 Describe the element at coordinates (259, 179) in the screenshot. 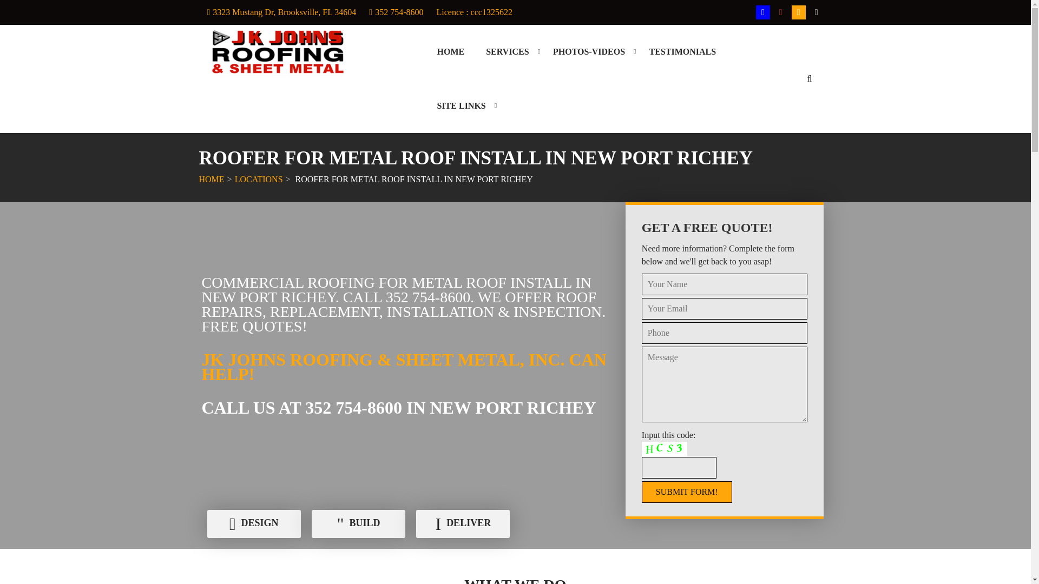

I see `LOCATIONS` at that location.